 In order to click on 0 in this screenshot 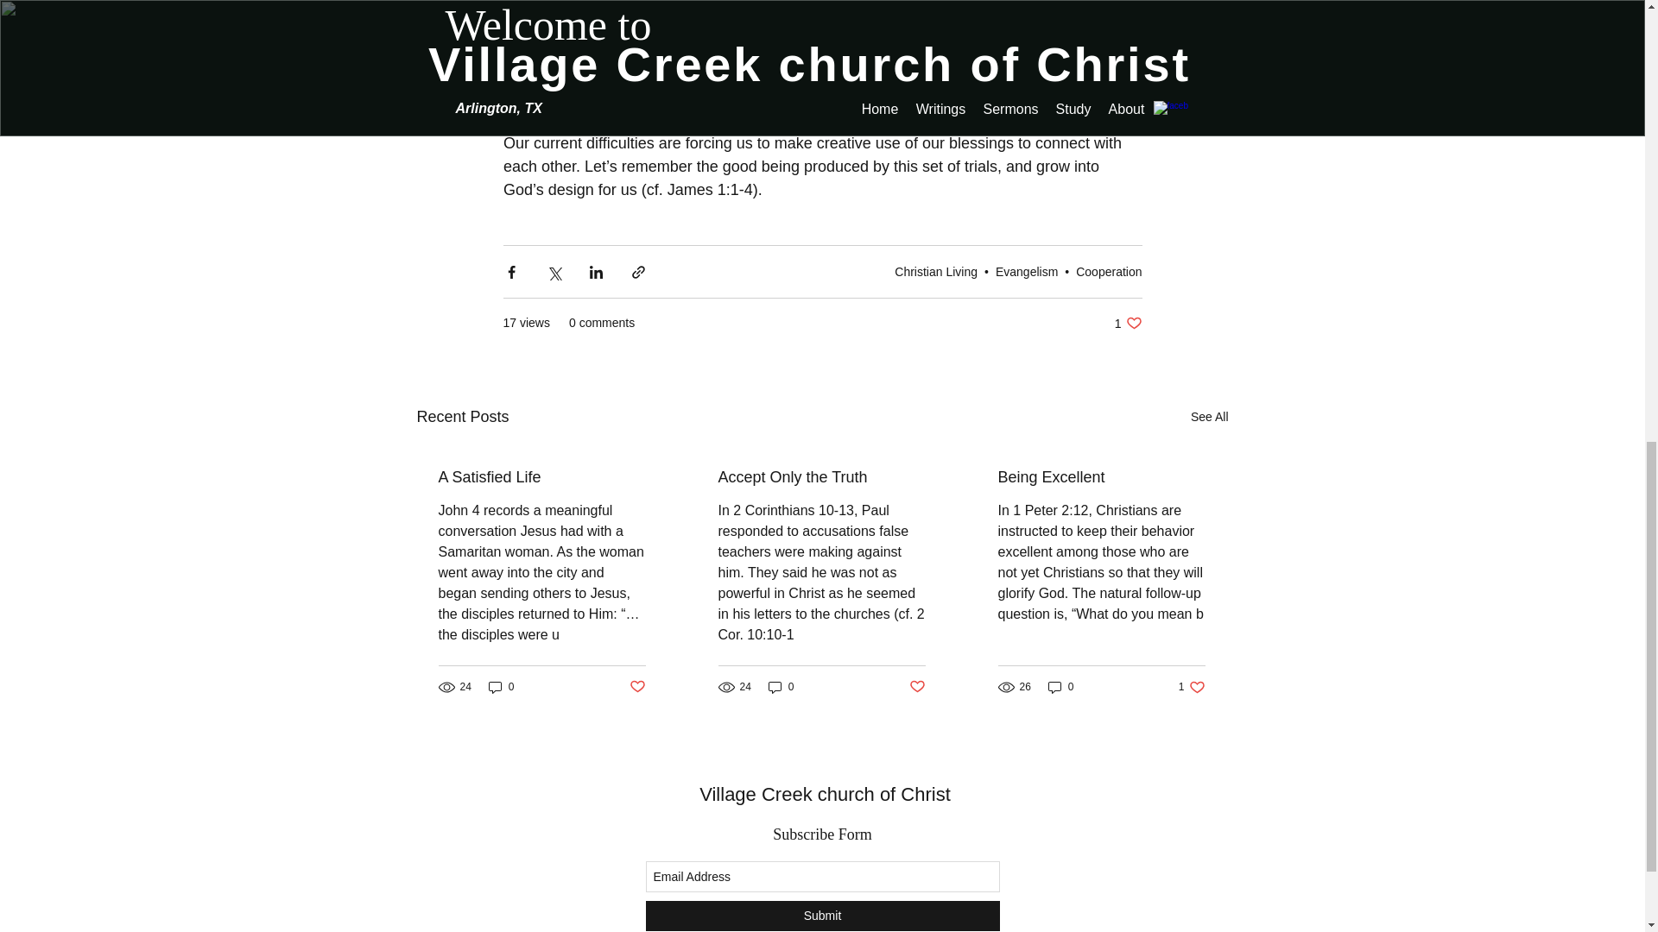, I will do `click(917, 687)`.